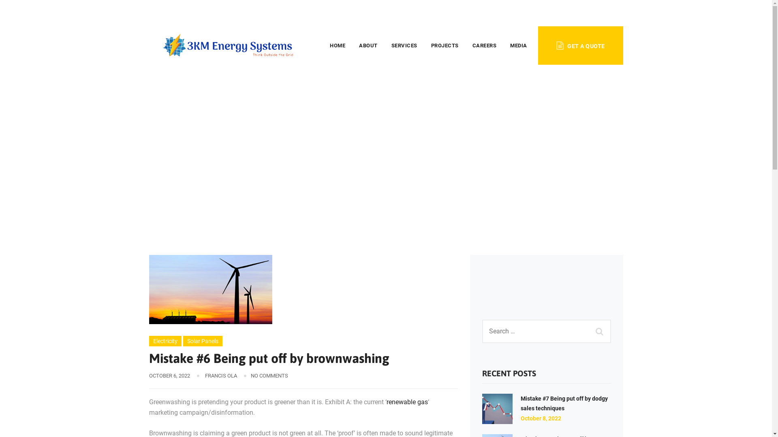  What do you see at coordinates (541, 418) in the screenshot?
I see `October 8, 2022` at bounding box center [541, 418].